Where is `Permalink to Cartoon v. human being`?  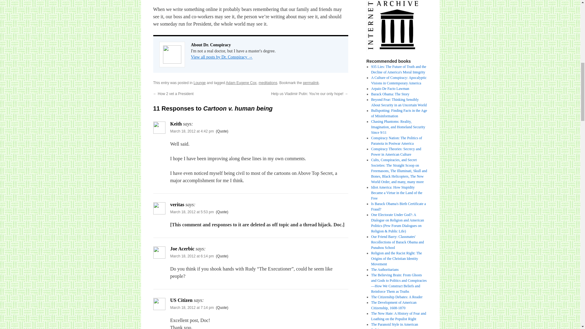 Permalink to Cartoon v. human being is located at coordinates (311, 83).